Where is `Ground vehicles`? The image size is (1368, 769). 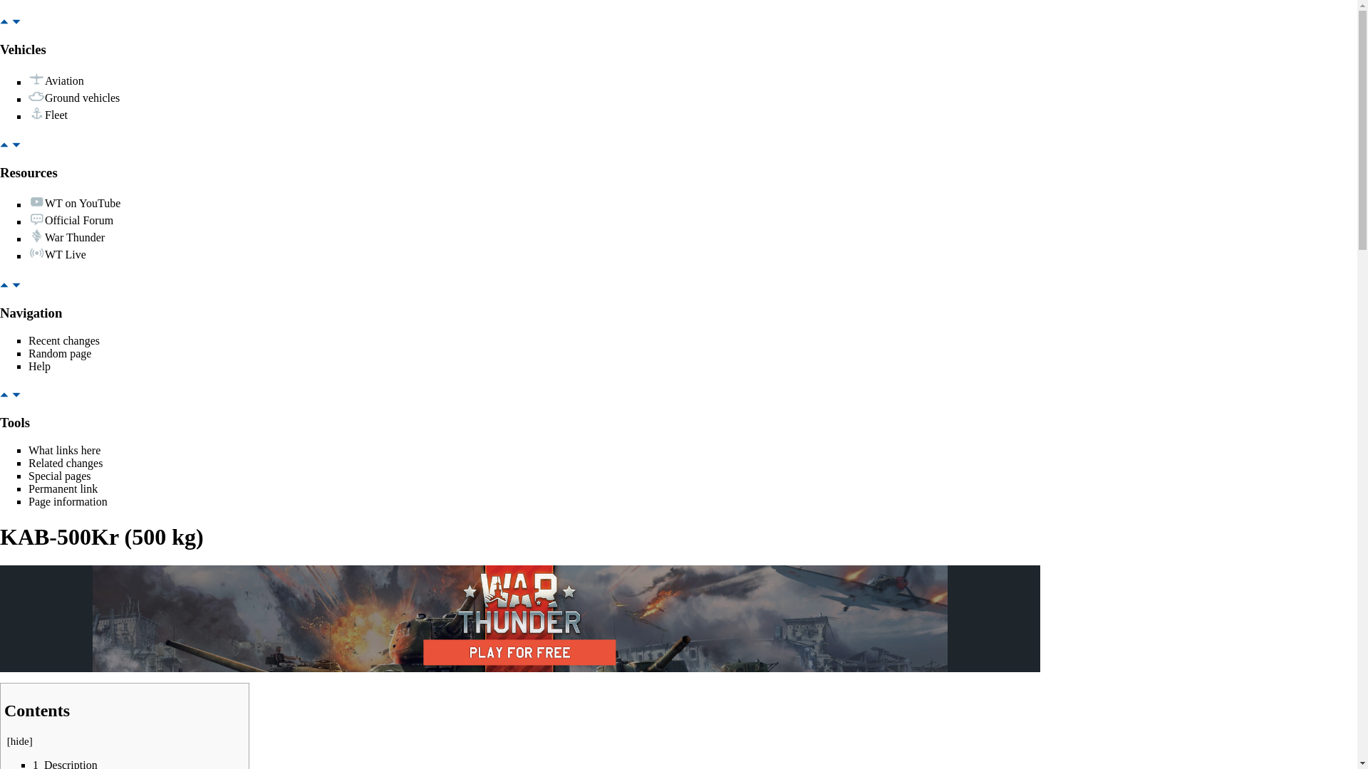
Ground vehicles is located at coordinates (83, 98).